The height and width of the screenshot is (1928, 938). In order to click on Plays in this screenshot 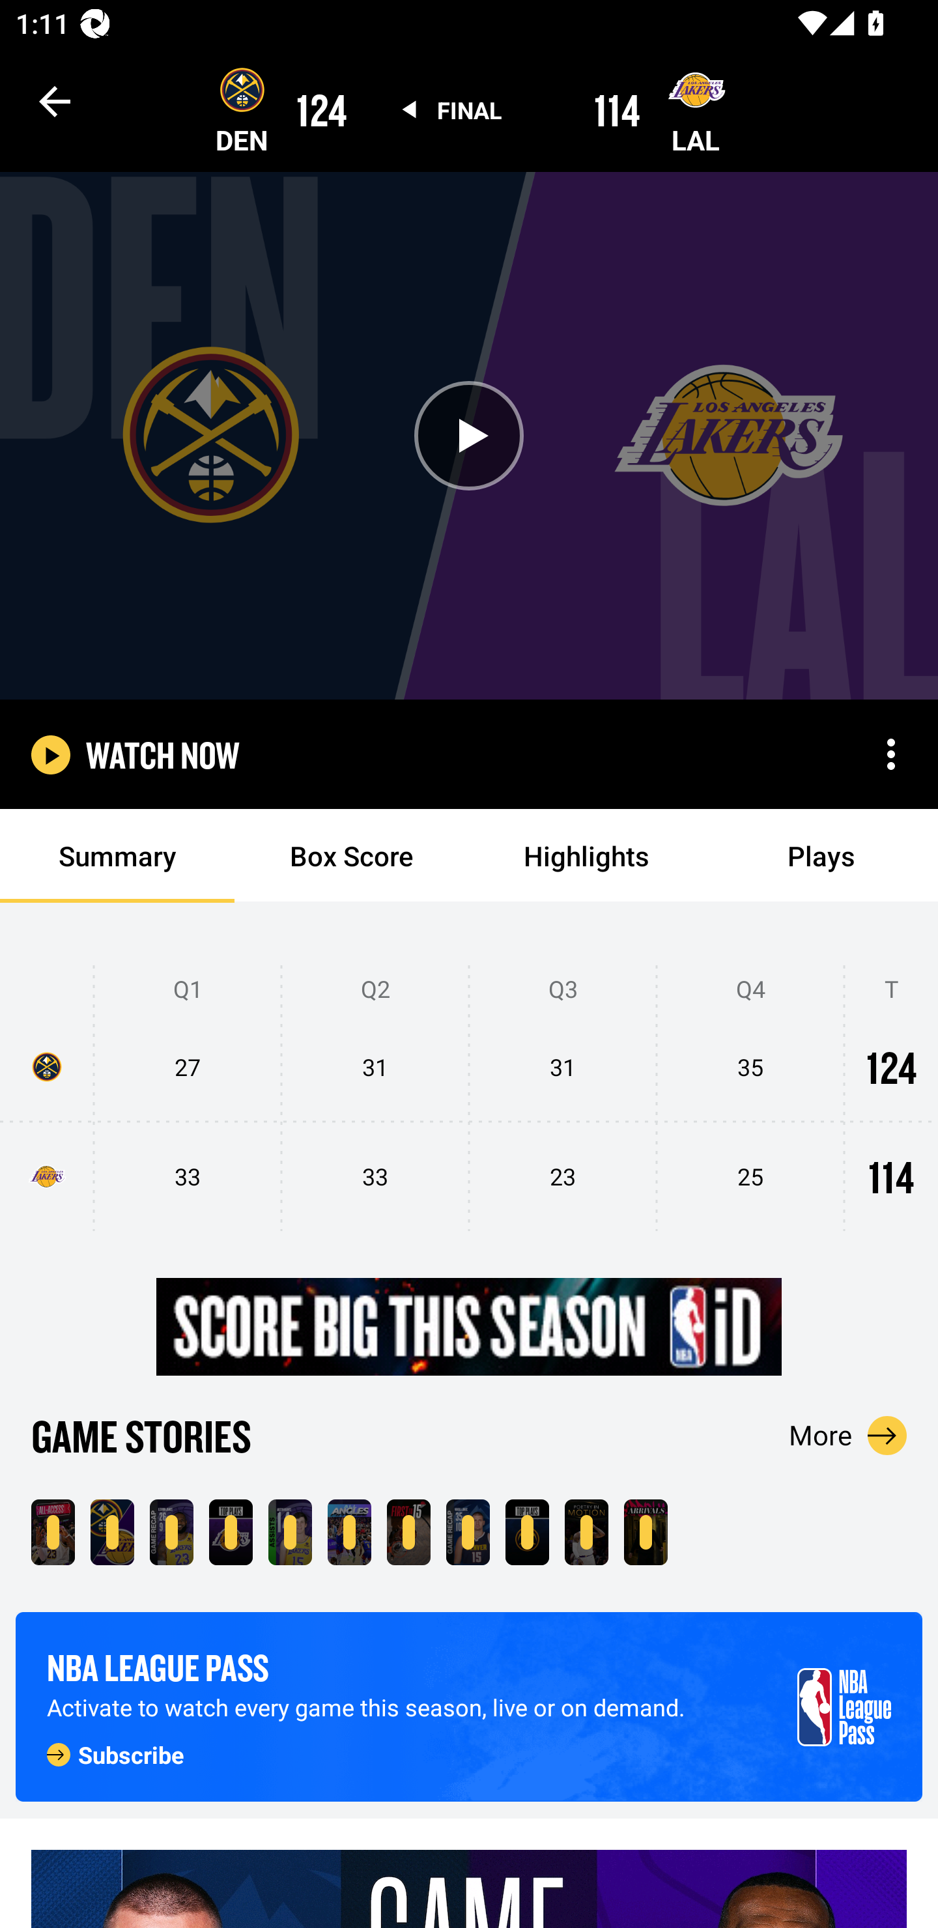, I will do `click(821, 856)`.